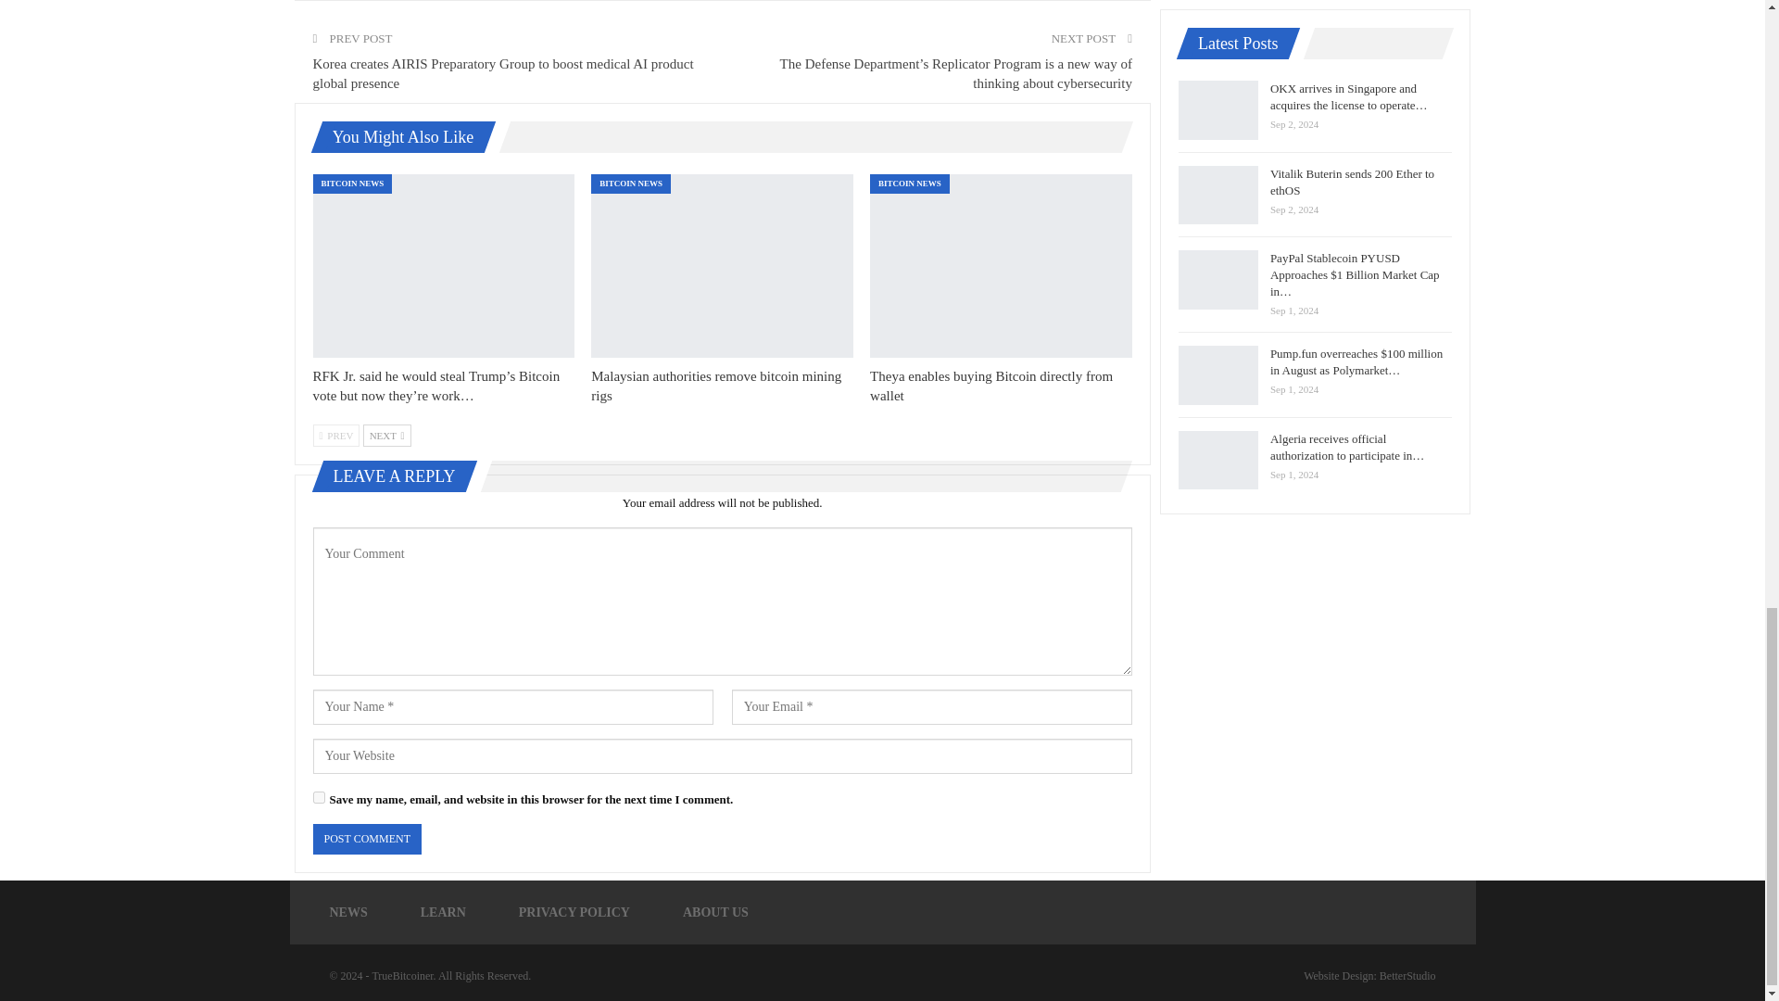 This screenshot has height=1001, width=1779. What do you see at coordinates (1001, 265) in the screenshot?
I see `Theya enables buying Bitcoin directly from wallet` at bounding box center [1001, 265].